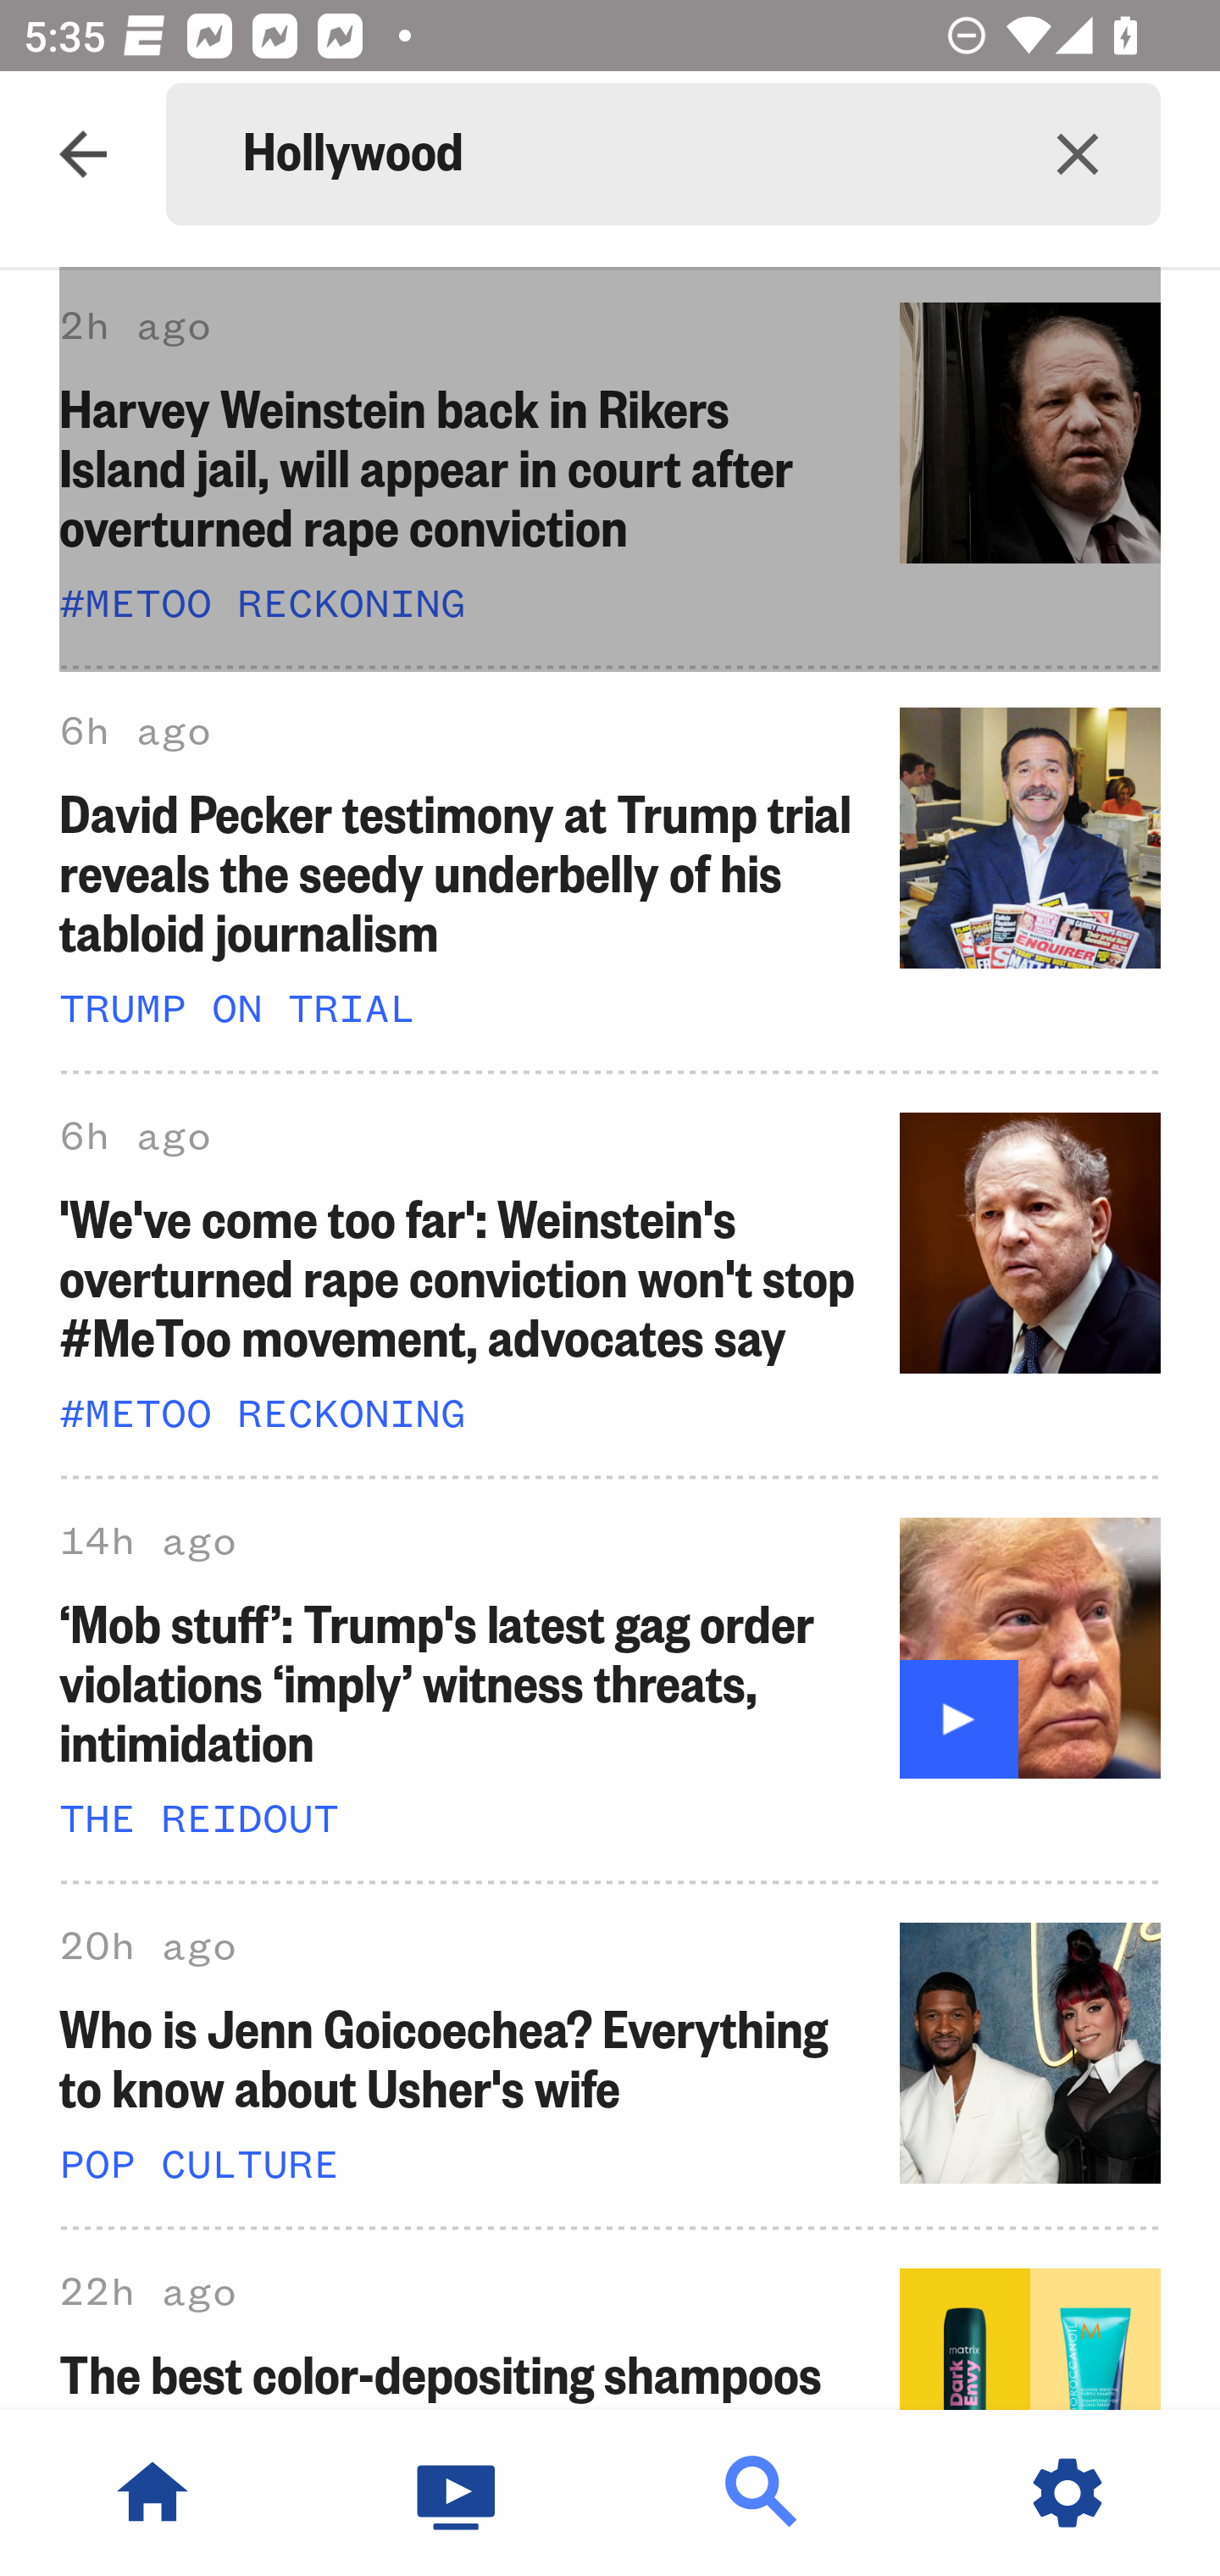  I want to click on NBC News Home, so click(152, 2493).